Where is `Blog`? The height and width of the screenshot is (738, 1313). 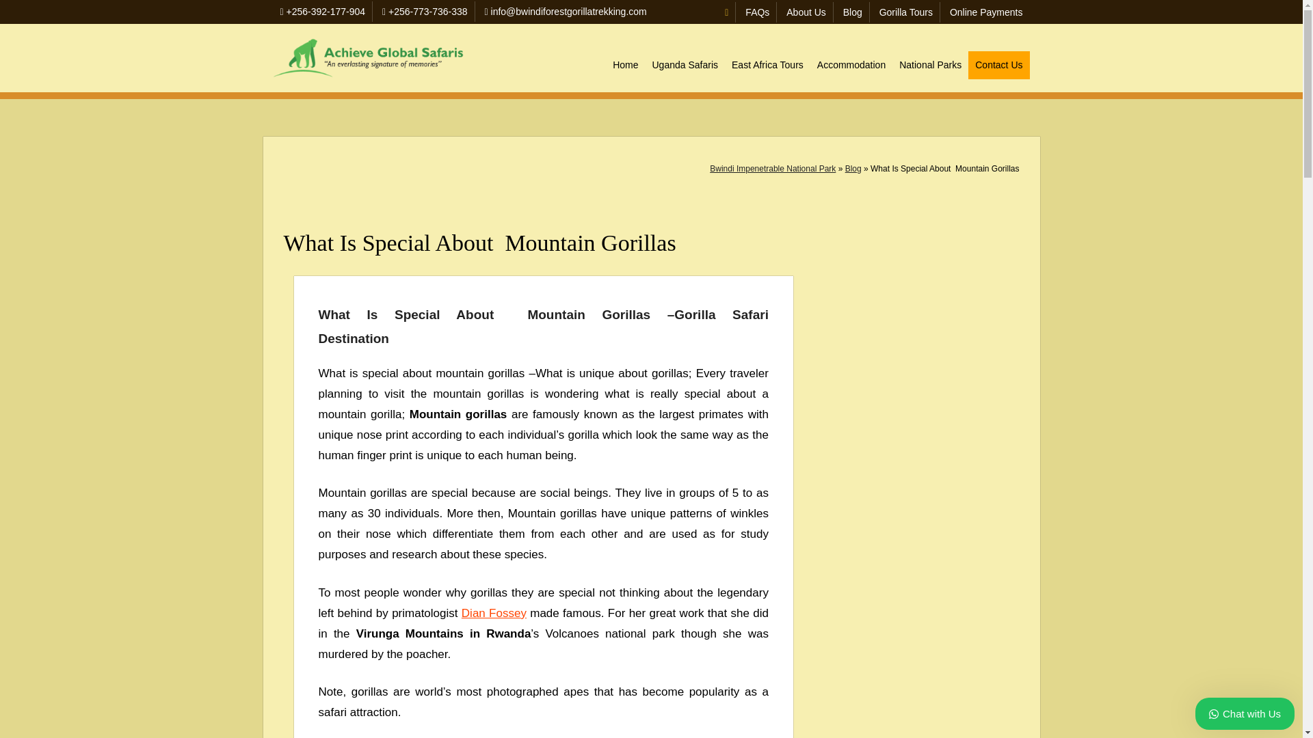
Blog is located at coordinates (853, 168).